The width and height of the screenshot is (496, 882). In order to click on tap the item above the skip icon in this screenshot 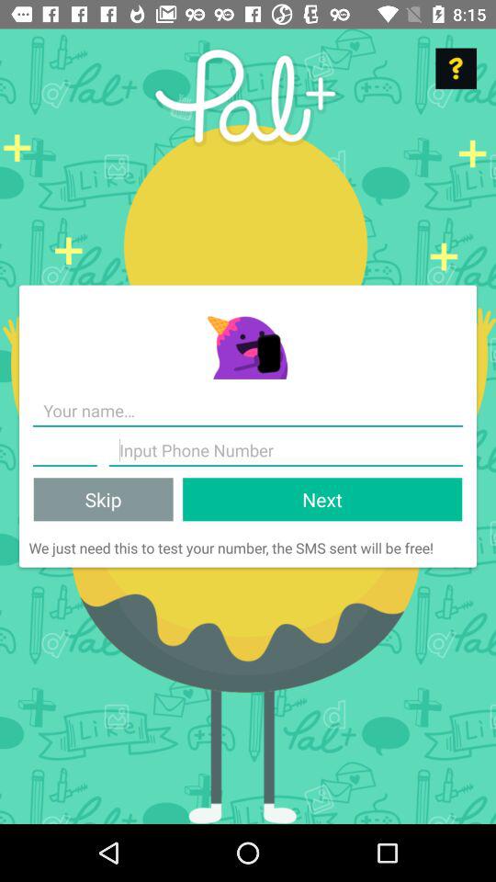, I will do `click(64, 450)`.